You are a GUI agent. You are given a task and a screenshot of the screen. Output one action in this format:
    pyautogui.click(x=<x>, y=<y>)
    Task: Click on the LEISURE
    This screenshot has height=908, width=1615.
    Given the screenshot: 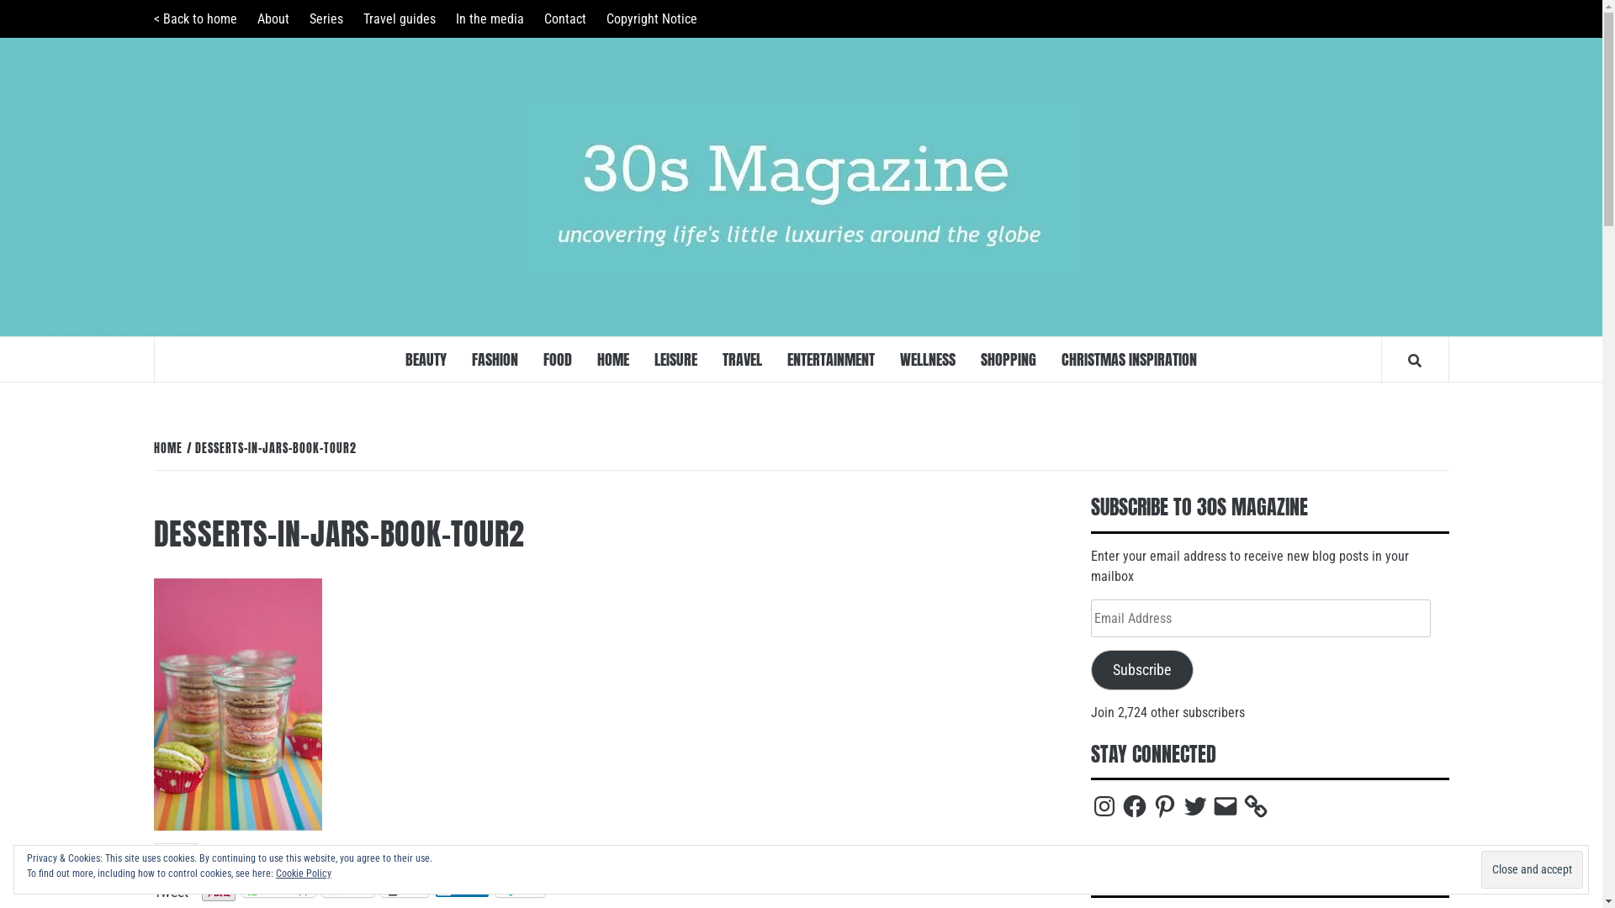 What is the action you would take?
    pyautogui.click(x=676, y=360)
    